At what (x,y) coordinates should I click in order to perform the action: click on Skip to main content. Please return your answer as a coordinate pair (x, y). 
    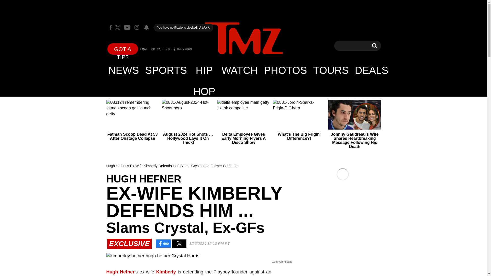
    Looking at the image, I should click on (374, 45).